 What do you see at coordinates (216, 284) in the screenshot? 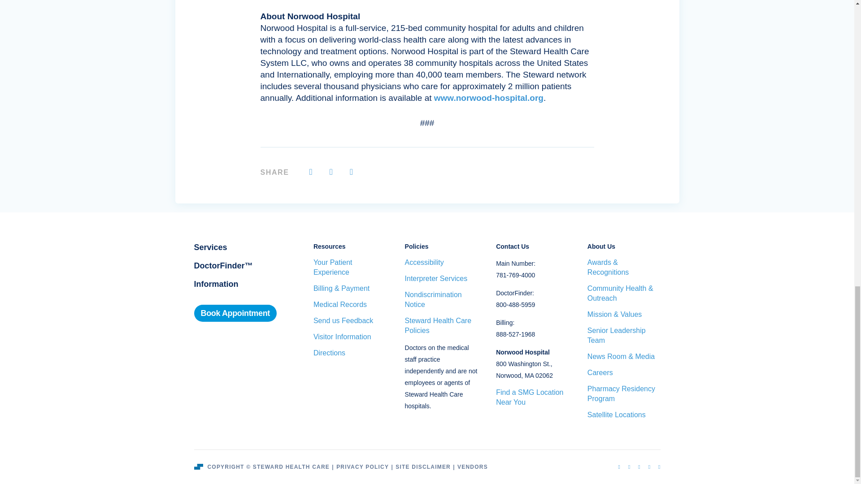
I see `Information` at bounding box center [216, 284].